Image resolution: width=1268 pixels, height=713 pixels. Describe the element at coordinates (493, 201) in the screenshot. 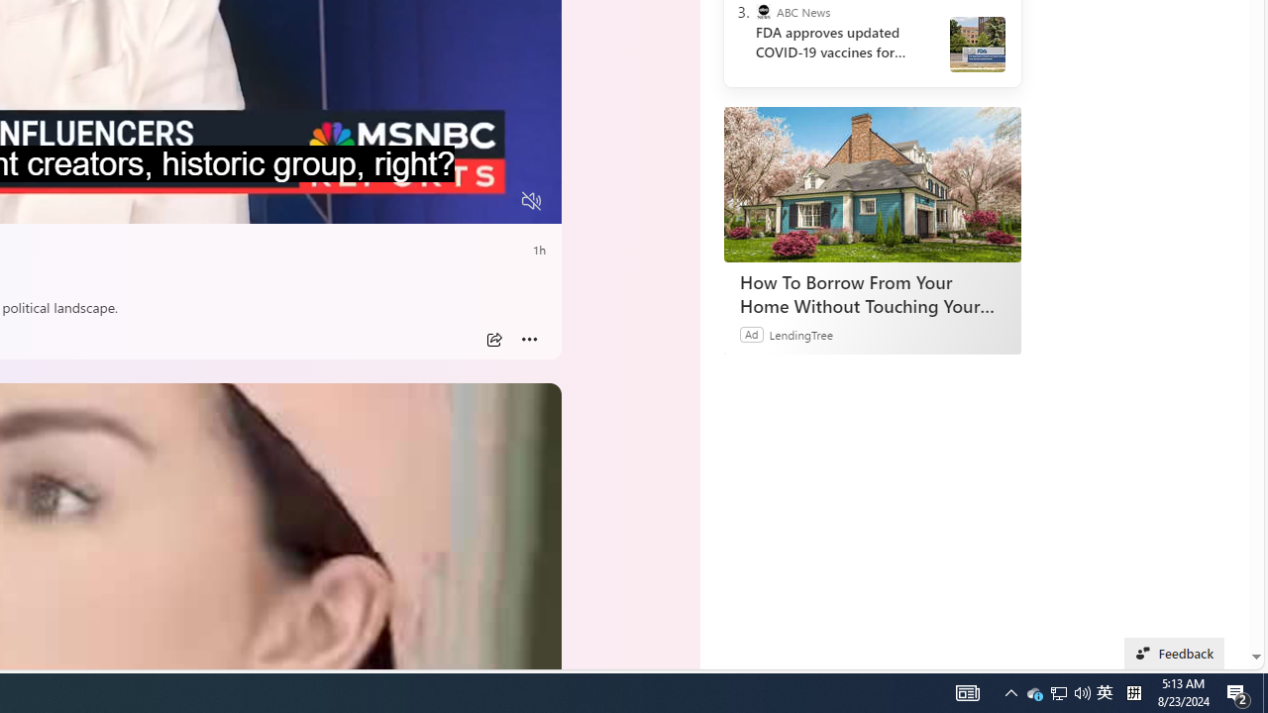

I see `Fullscreen` at that location.